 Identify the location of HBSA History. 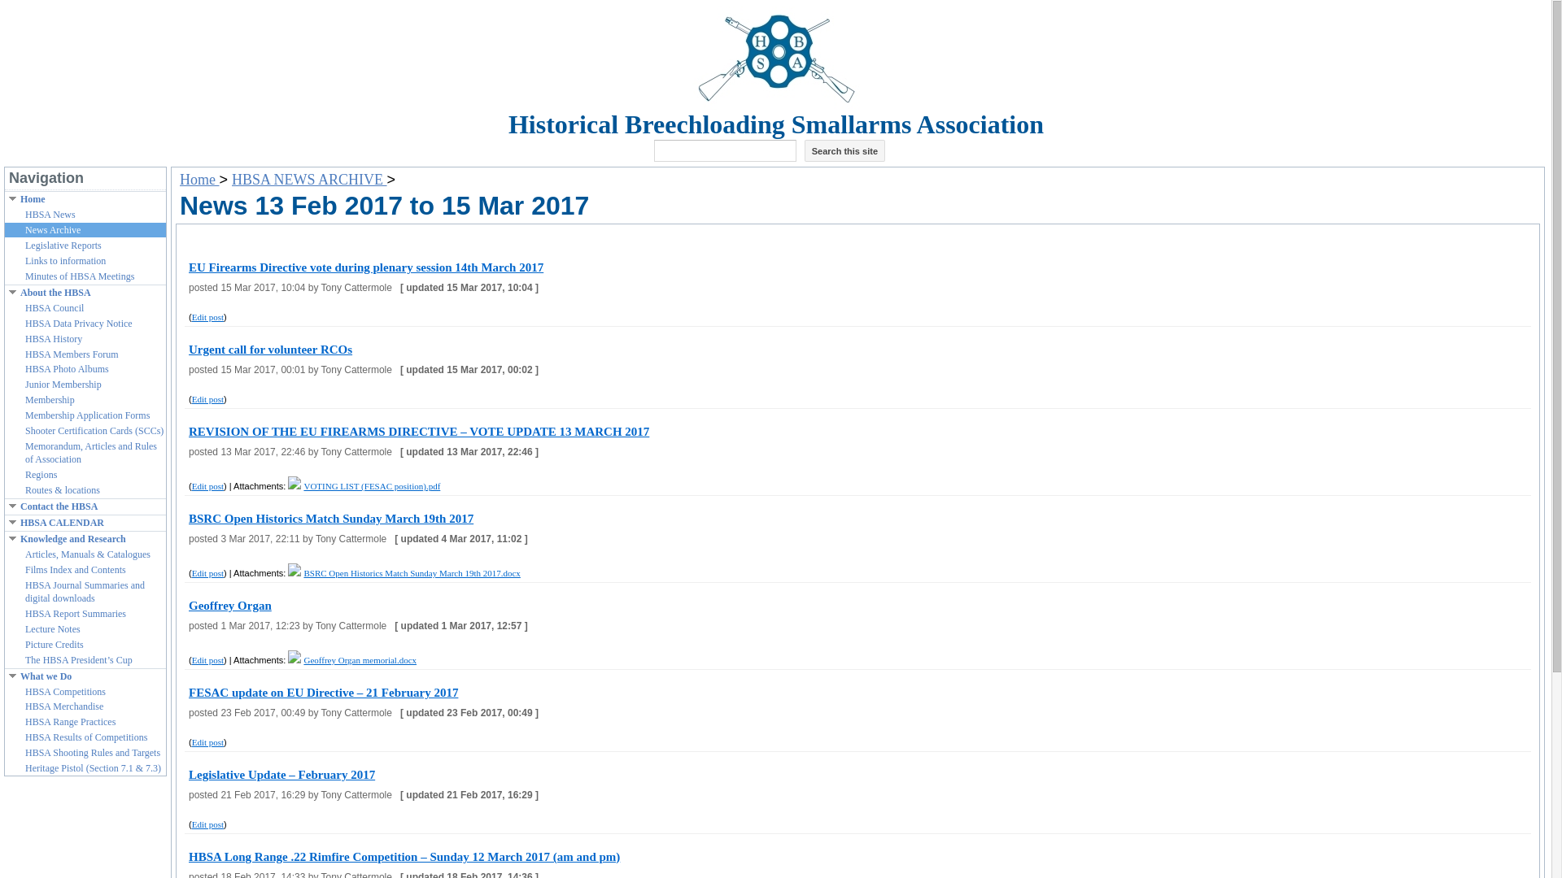
(94, 340).